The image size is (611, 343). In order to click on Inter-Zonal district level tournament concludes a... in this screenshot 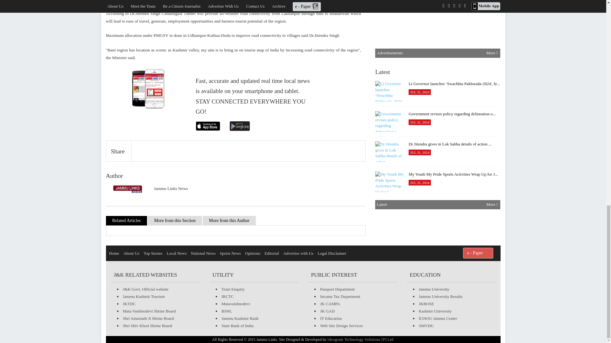, I will do `click(390, 272)`.